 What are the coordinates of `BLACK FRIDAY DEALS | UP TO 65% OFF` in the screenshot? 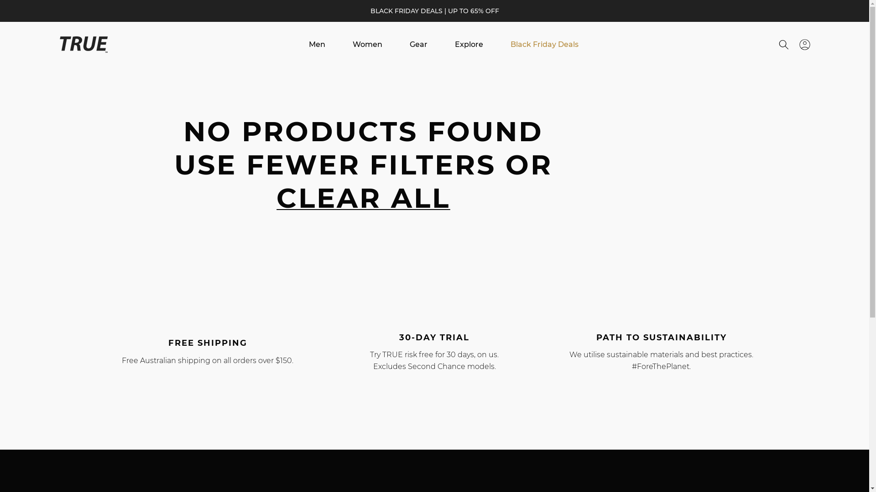 It's located at (434, 11).